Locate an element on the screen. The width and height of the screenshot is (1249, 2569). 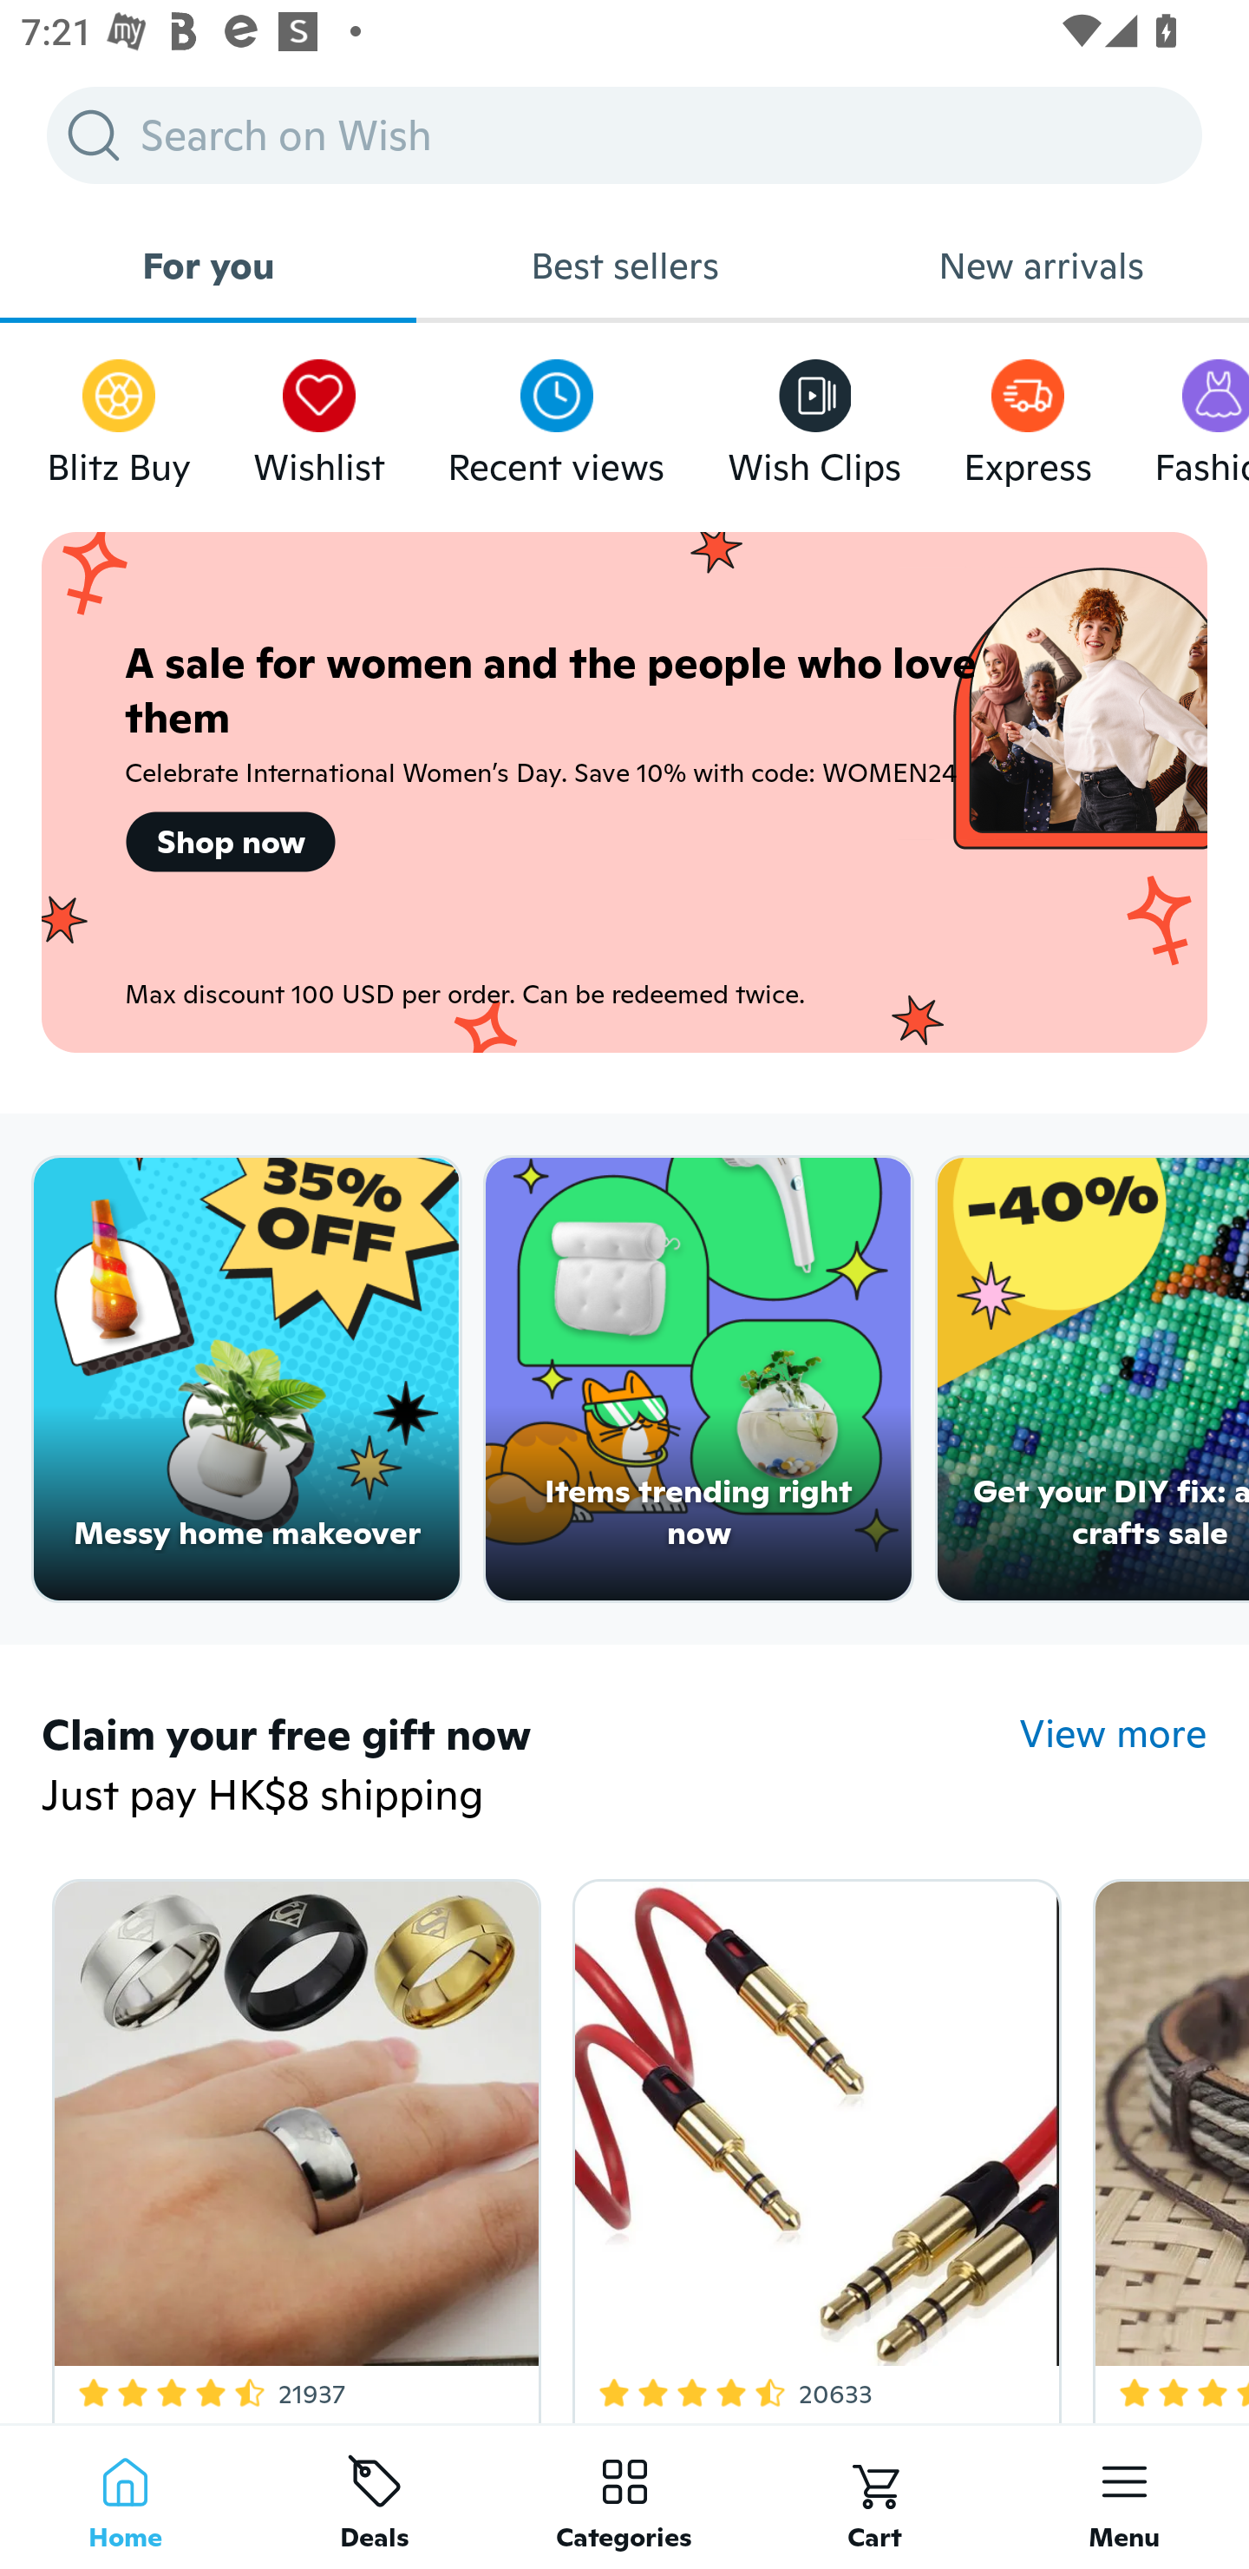
Messy home makeover is located at coordinates (246, 1379).